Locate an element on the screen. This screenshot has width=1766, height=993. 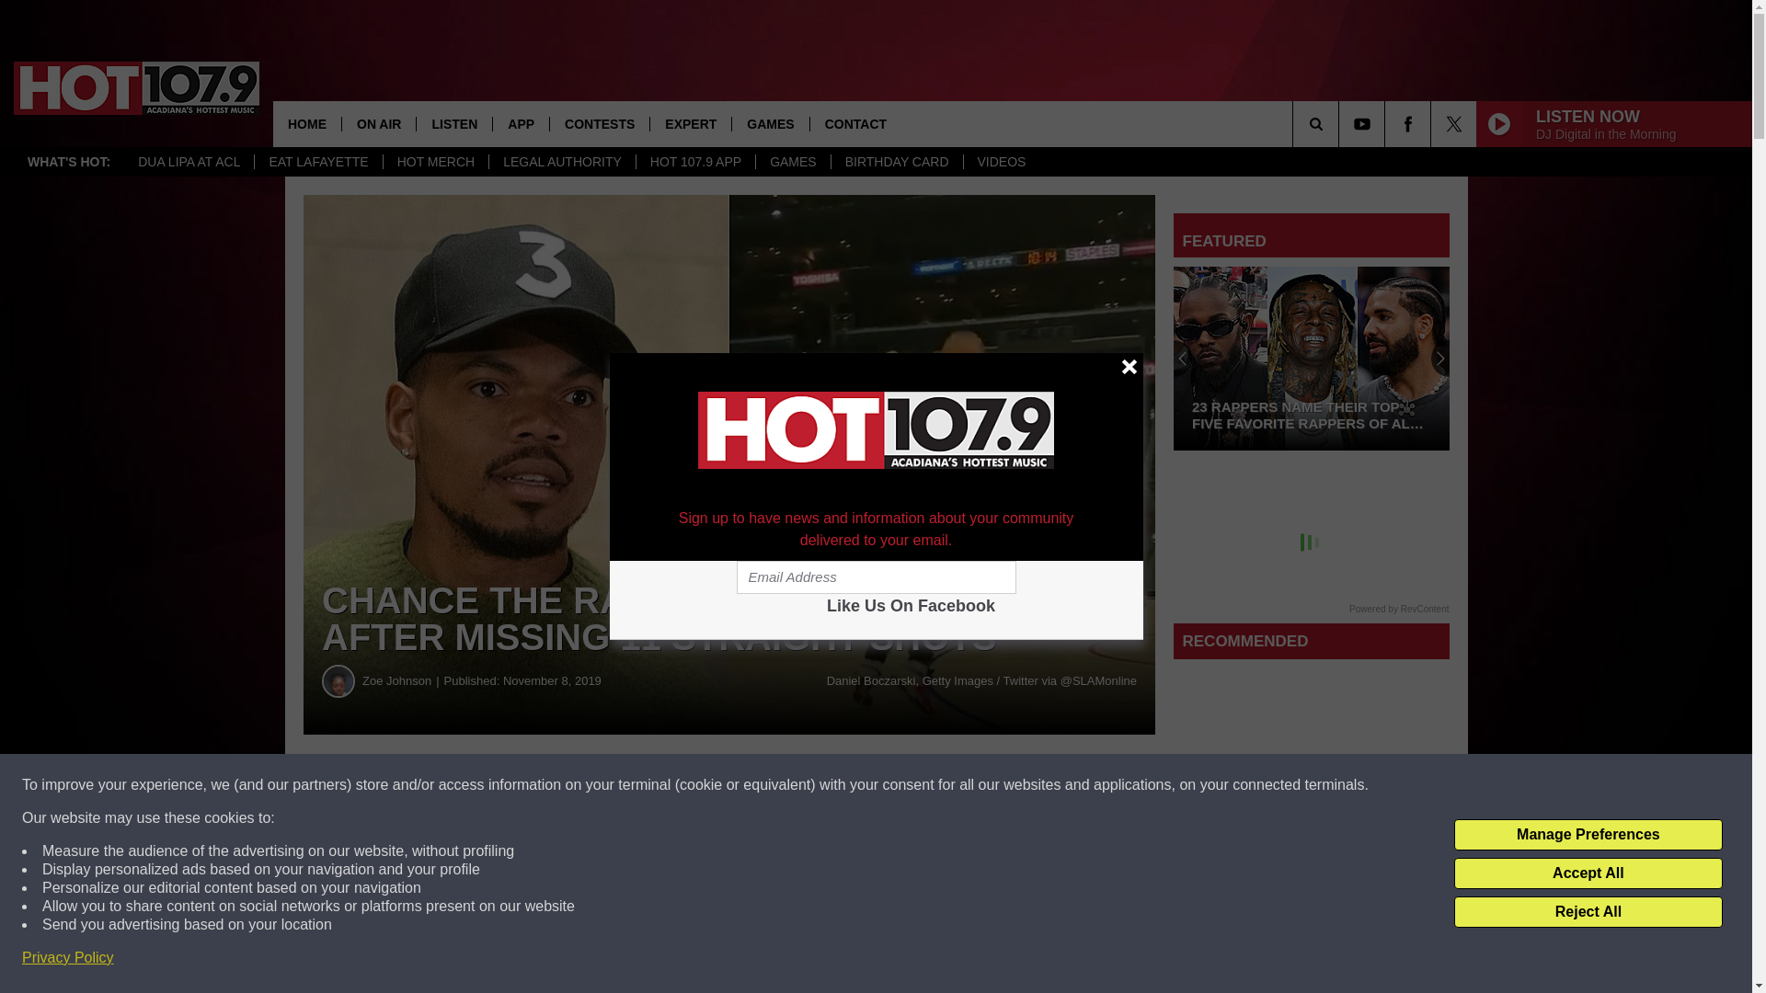
Reject All is located at coordinates (1588, 912).